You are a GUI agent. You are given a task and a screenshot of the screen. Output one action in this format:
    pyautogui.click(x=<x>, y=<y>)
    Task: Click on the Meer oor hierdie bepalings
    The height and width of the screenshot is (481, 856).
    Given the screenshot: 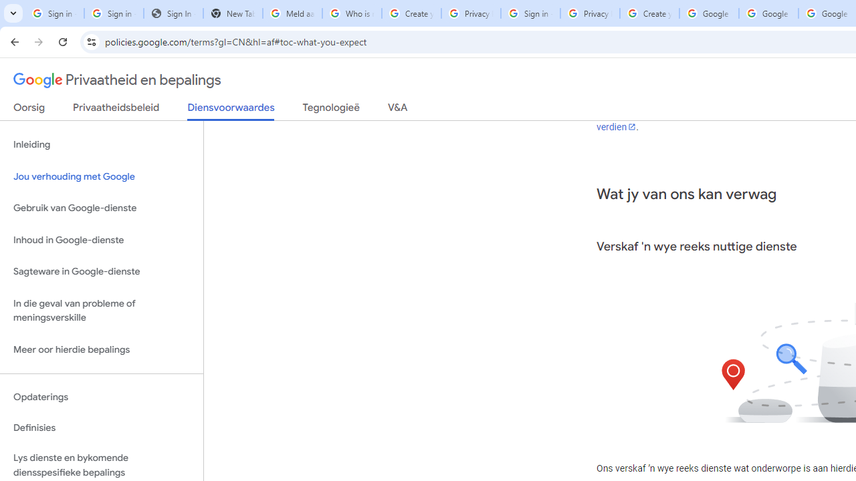 What is the action you would take?
    pyautogui.click(x=102, y=349)
    